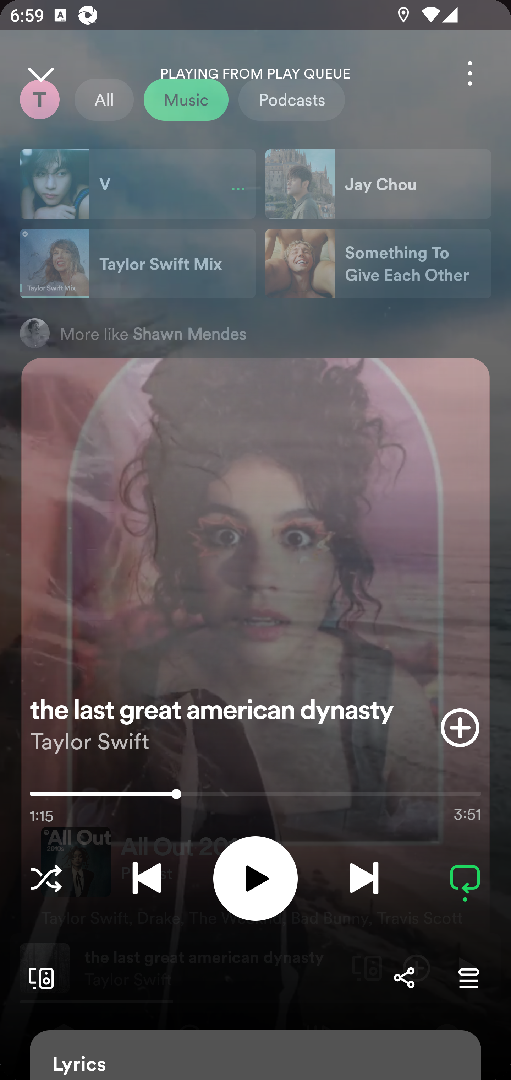 This screenshot has width=511, height=1080. What do you see at coordinates (46, 878) in the screenshot?
I see `Choose a Listening Mode` at bounding box center [46, 878].